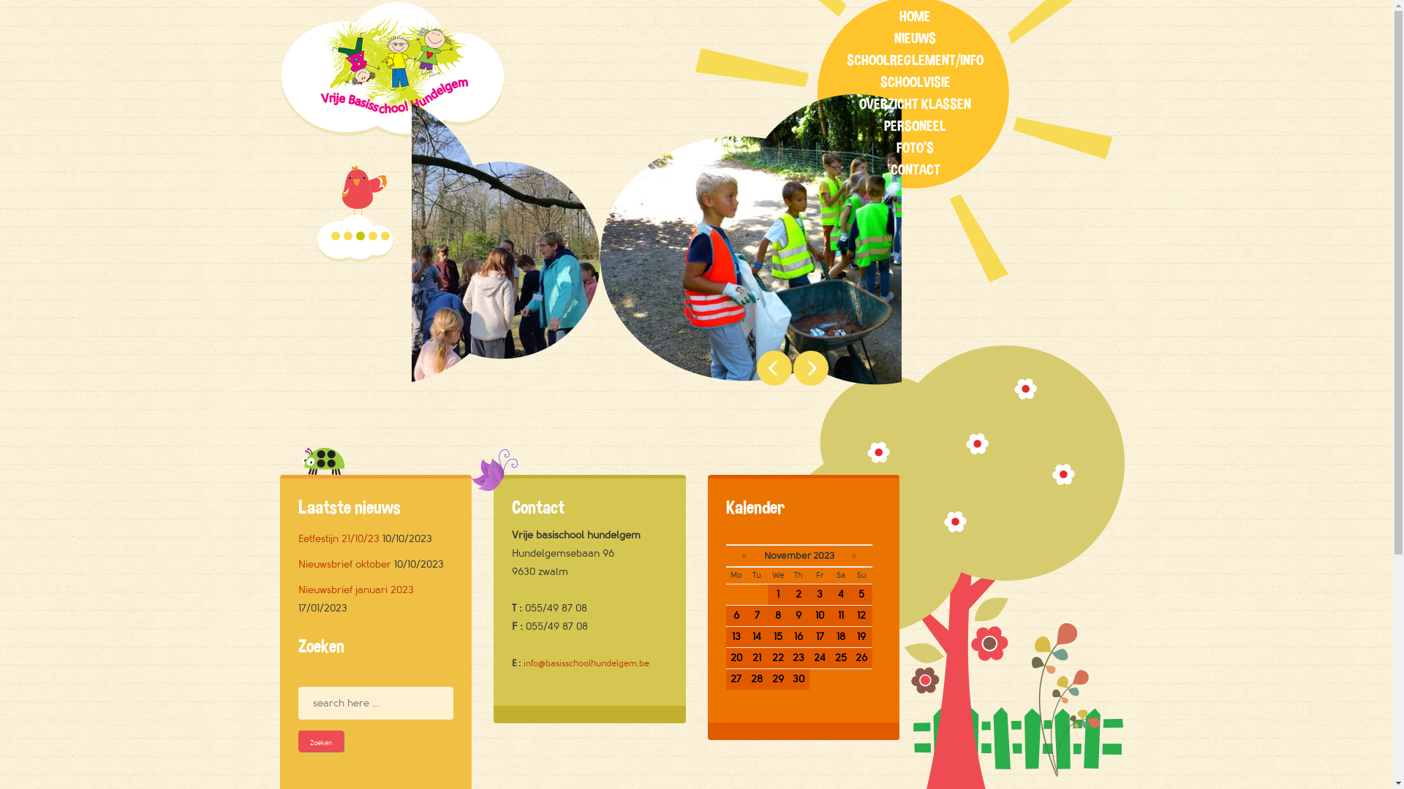 Image resolution: width=1404 pixels, height=789 pixels. Describe the element at coordinates (861, 595) in the screenshot. I see `5` at that location.